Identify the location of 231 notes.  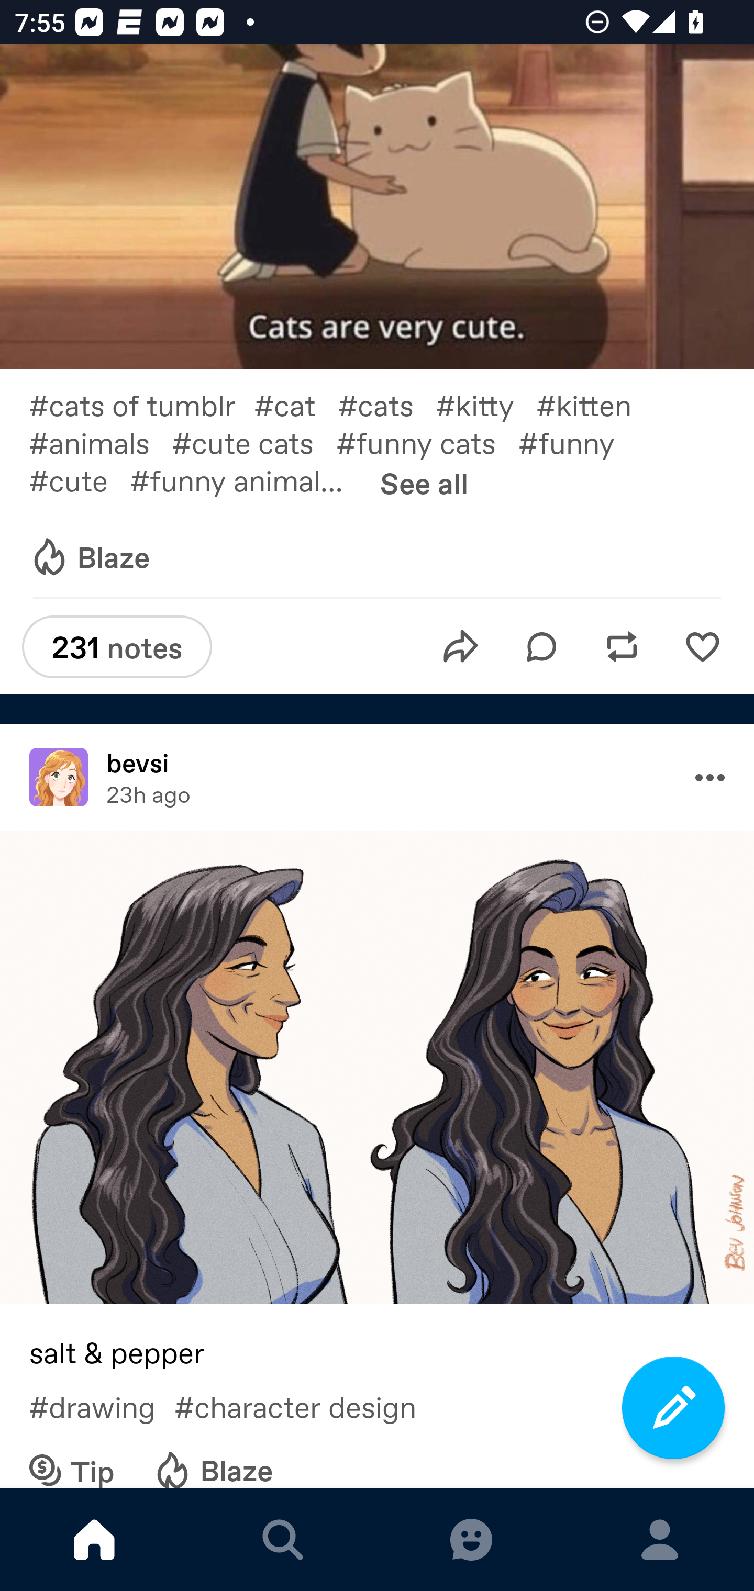
(116, 647).